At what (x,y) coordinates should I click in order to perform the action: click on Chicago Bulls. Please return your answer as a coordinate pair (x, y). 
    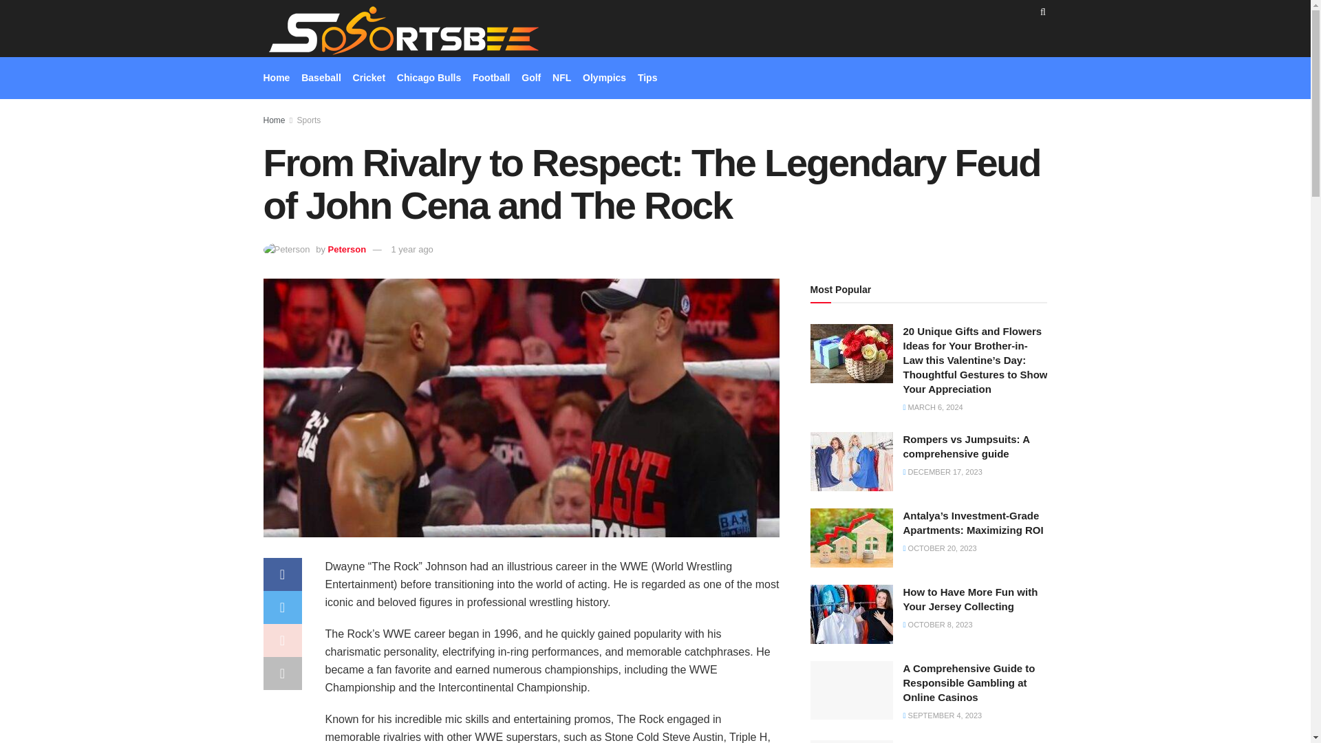
    Looking at the image, I should click on (429, 78).